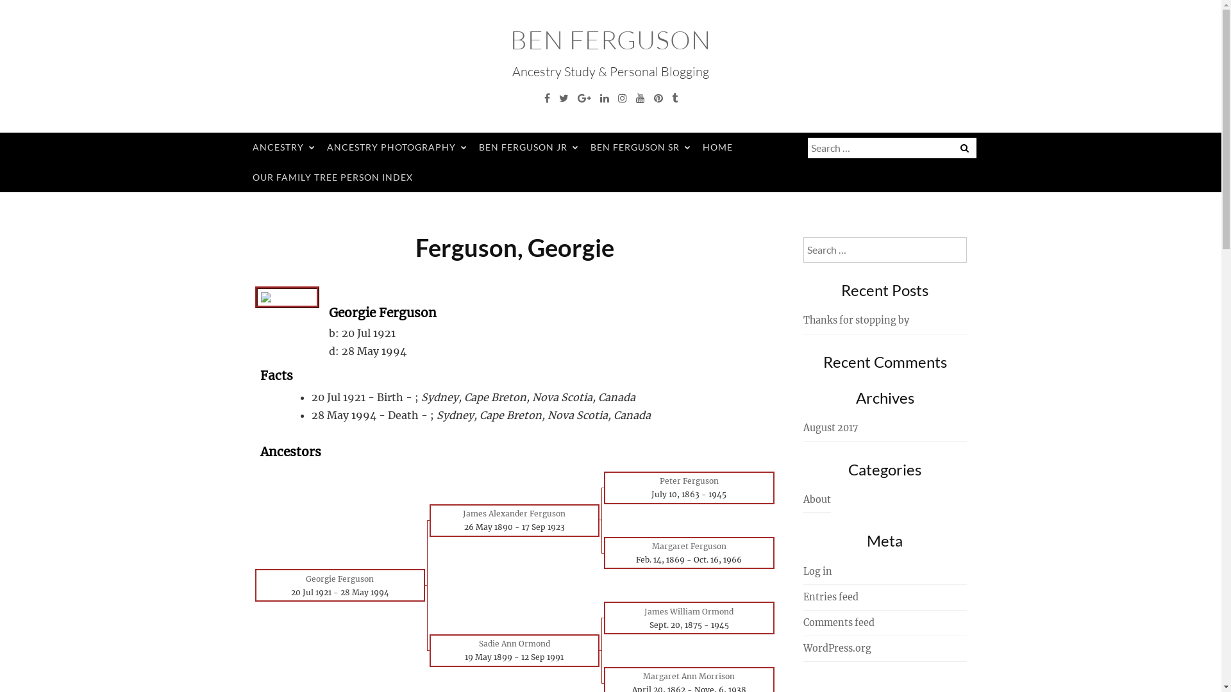 The width and height of the screenshot is (1231, 692). What do you see at coordinates (548, 98) in the screenshot?
I see `Facebook` at bounding box center [548, 98].